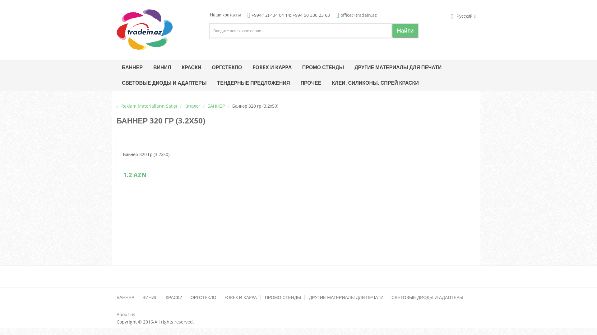 The height and width of the screenshot is (335, 597). What do you see at coordinates (357, 15) in the screenshot?
I see `office@tradein.az` at bounding box center [357, 15].